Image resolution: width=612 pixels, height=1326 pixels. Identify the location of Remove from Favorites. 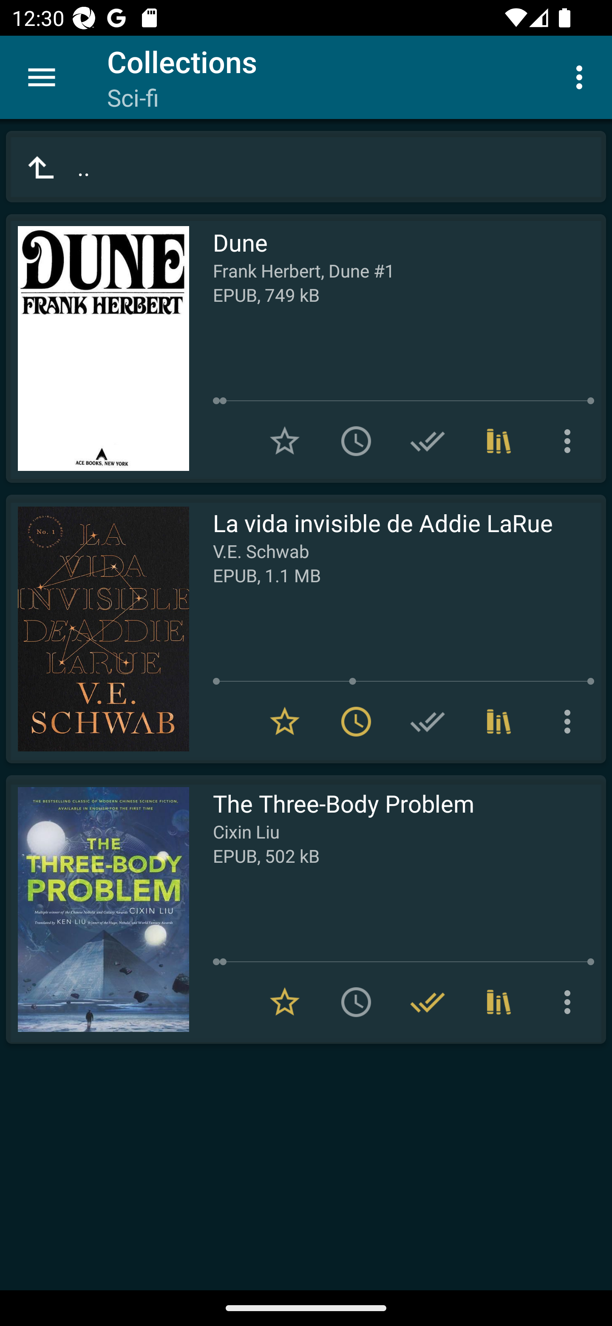
(285, 1002).